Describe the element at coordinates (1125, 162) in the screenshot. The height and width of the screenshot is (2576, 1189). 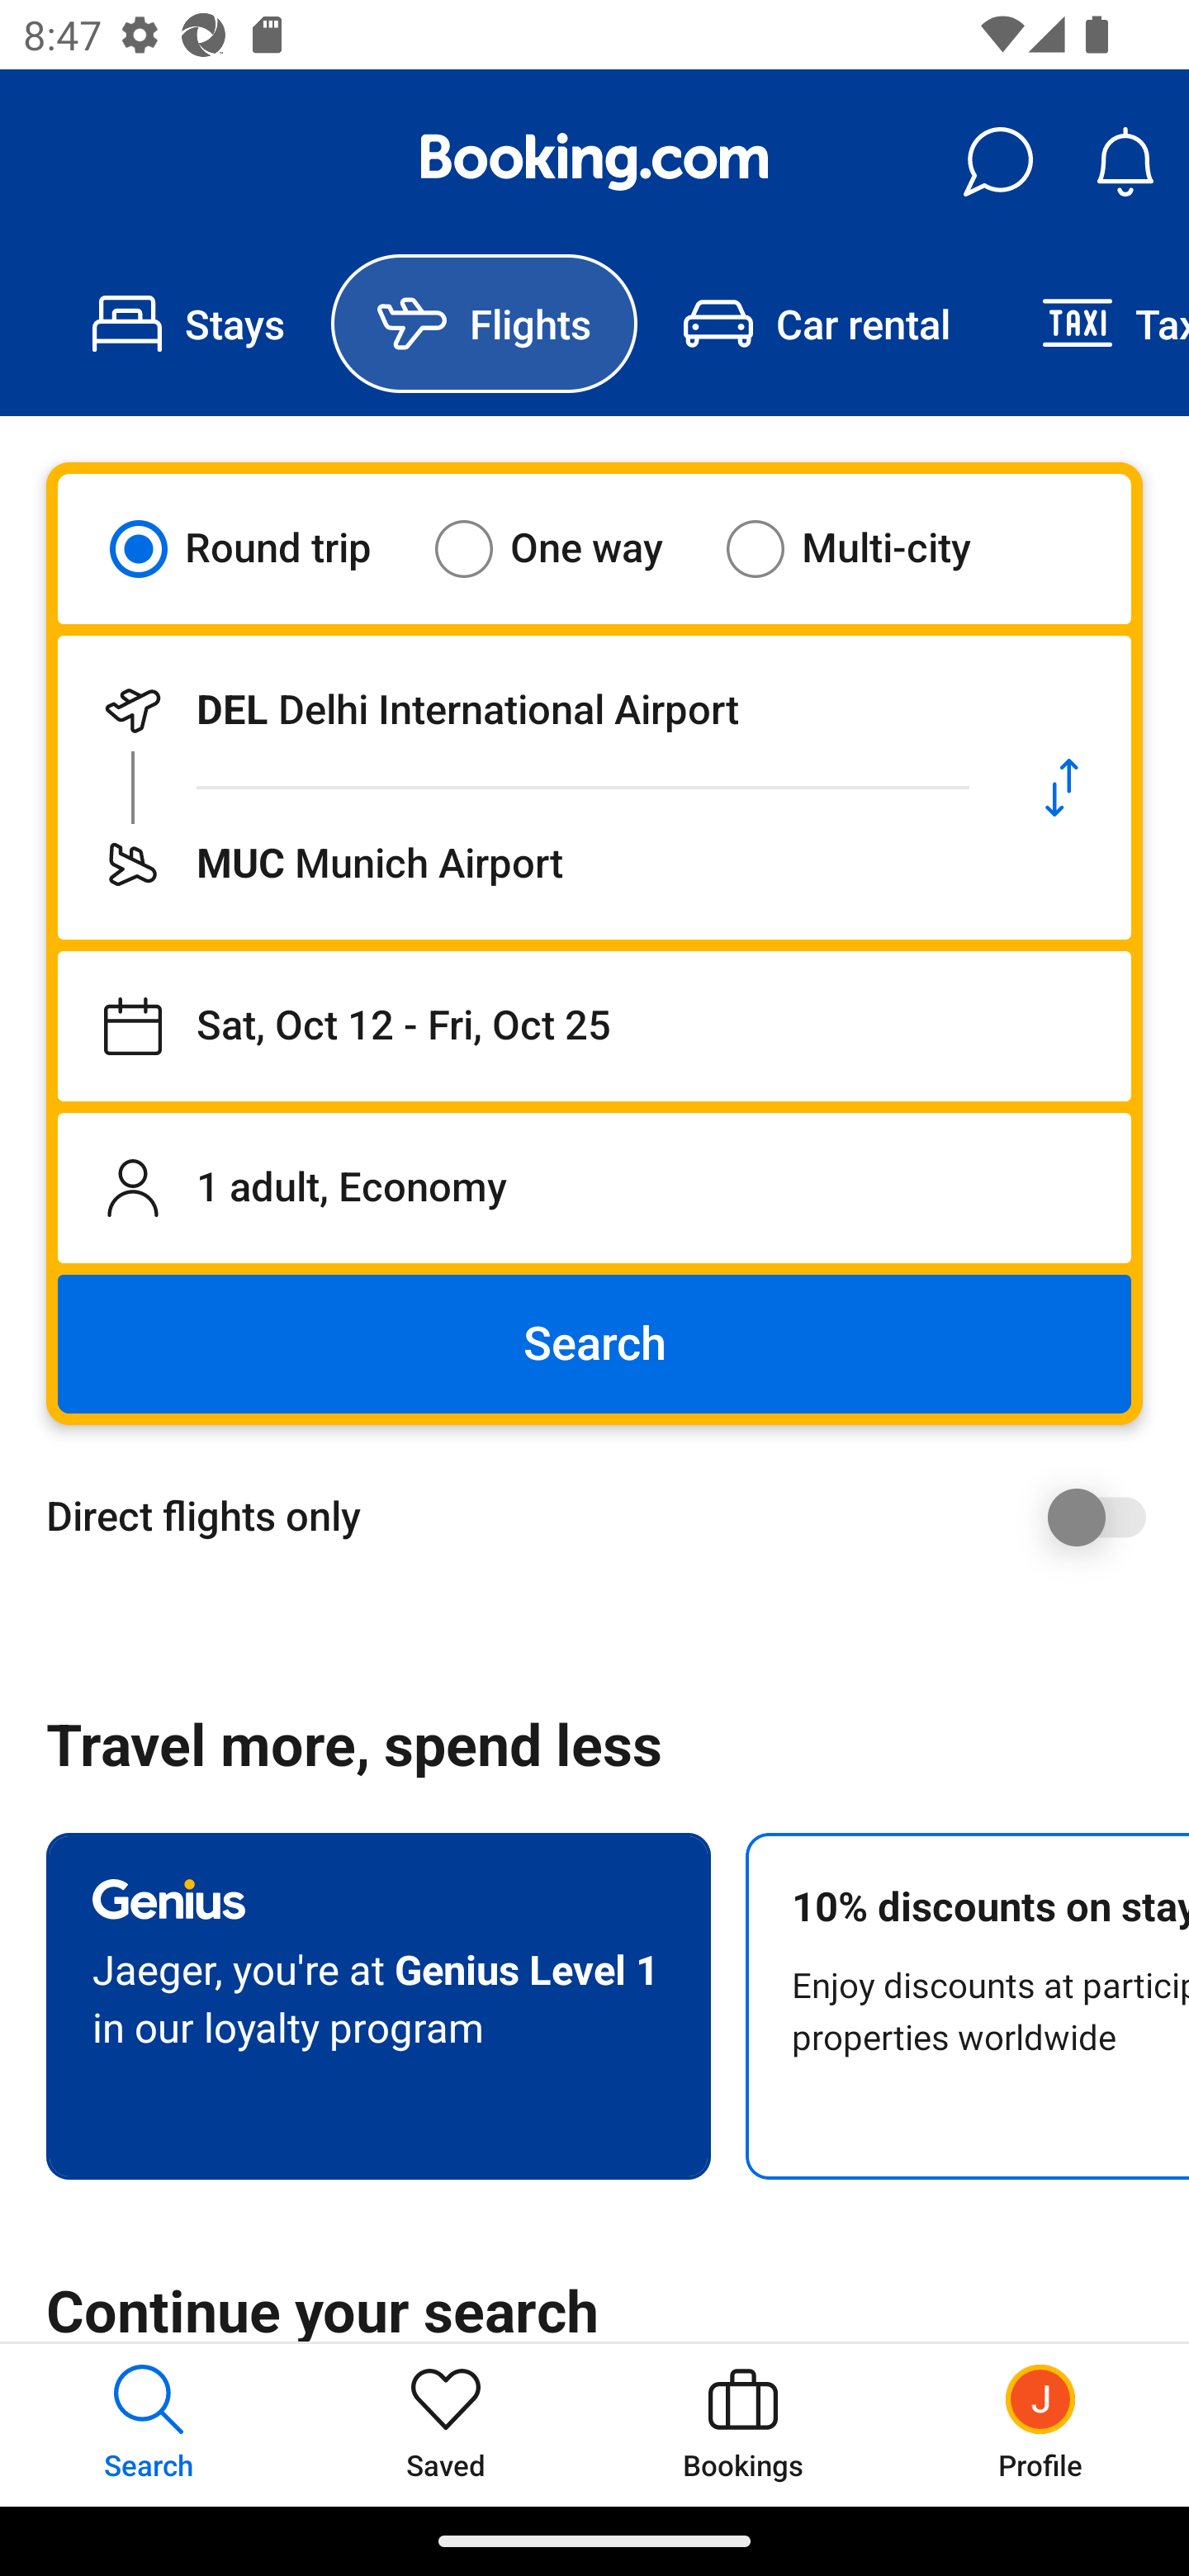
I see `Notifications` at that location.